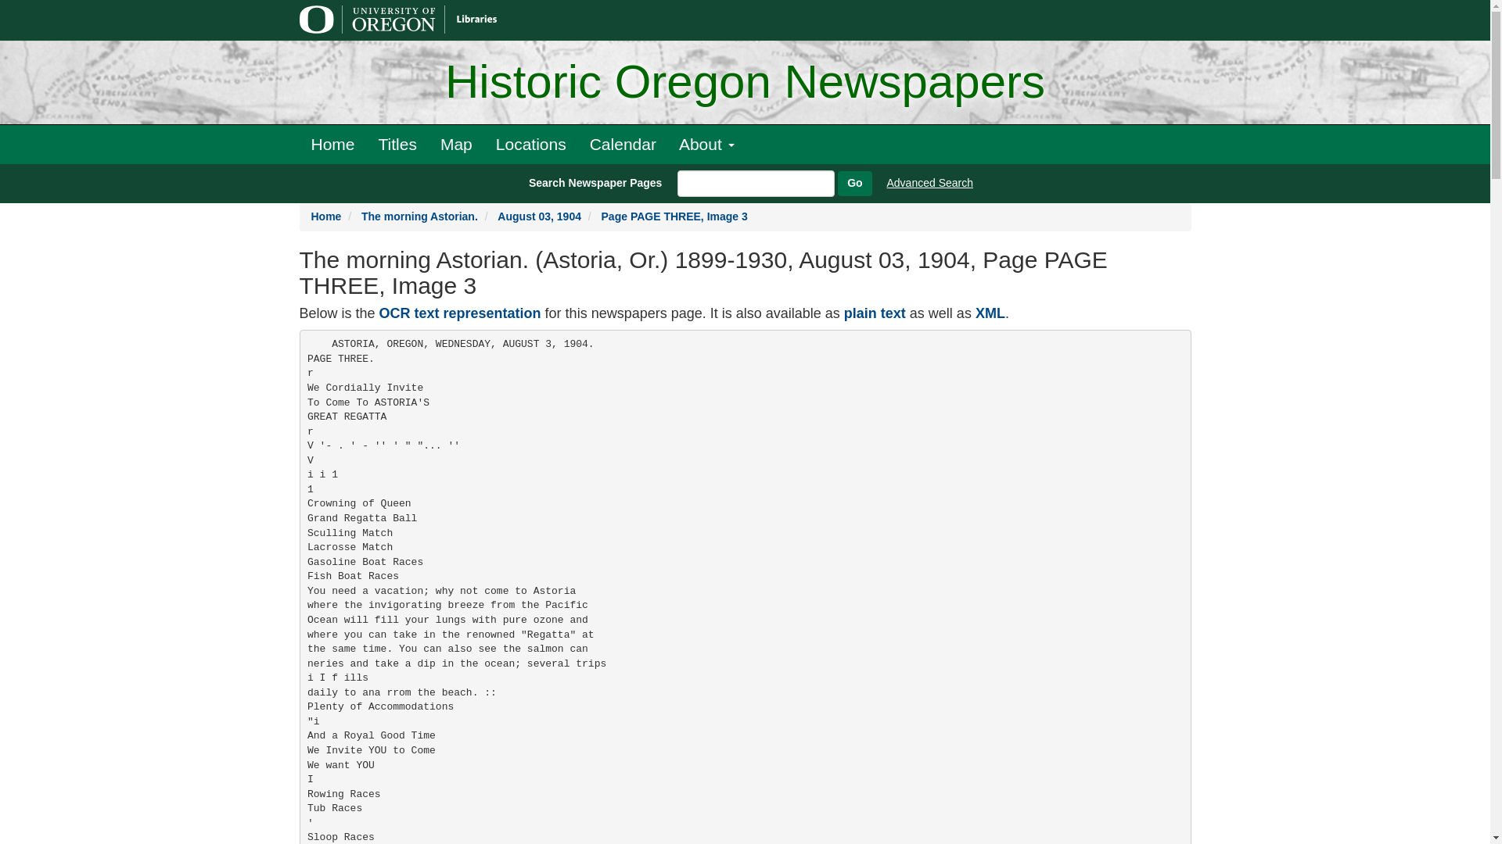 This screenshot has height=844, width=1502. Describe the element at coordinates (332, 144) in the screenshot. I see `Home` at that location.